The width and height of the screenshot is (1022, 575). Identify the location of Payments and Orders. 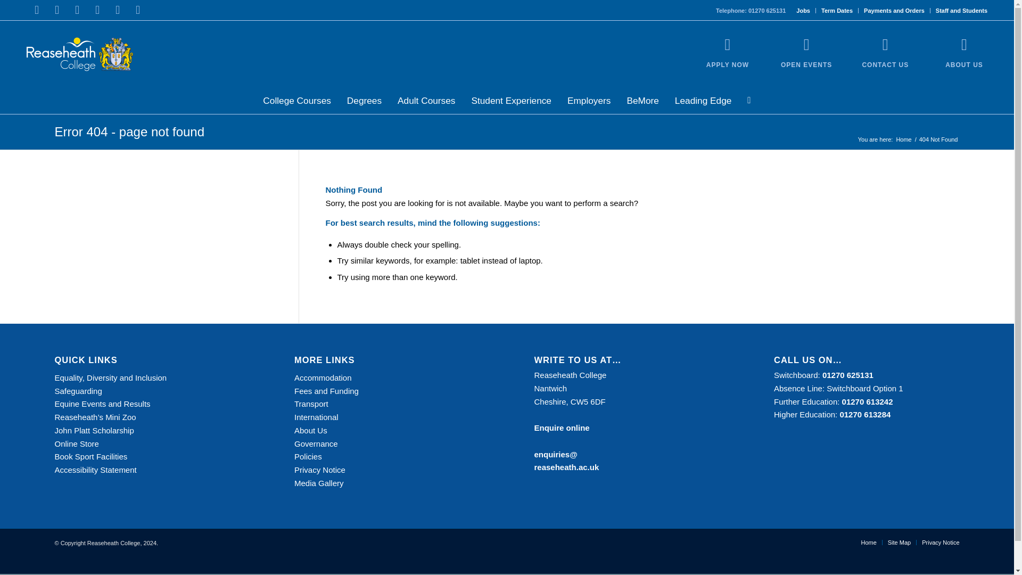
(894, 11).